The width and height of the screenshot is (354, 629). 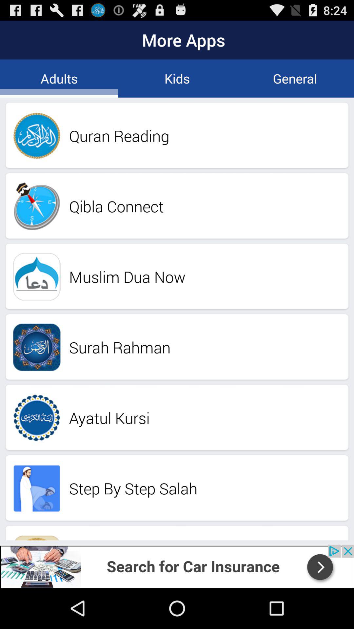 What do you see at coordinates (177, 566) in the screenshot?
I see `advertisement` at bounding box center [177, 566].